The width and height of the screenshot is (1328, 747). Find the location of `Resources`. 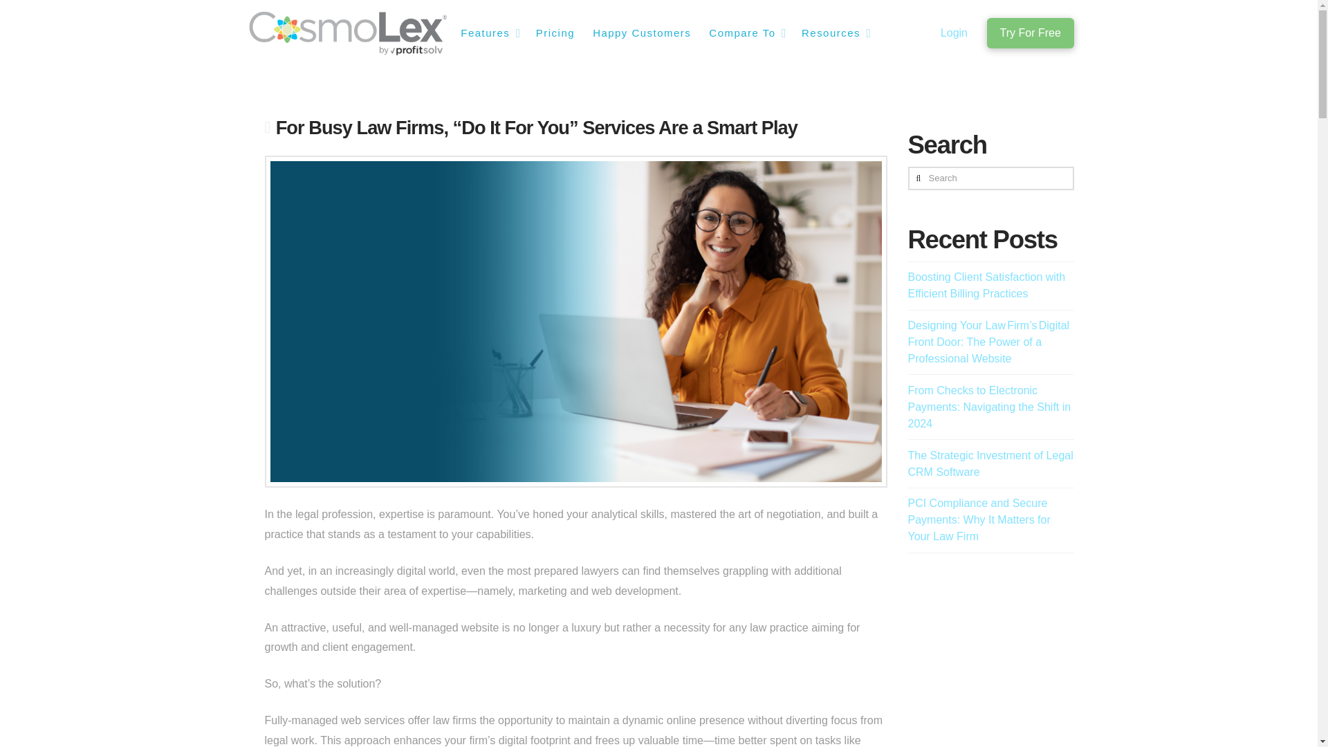

Resources is located at coordinates (834, 33).